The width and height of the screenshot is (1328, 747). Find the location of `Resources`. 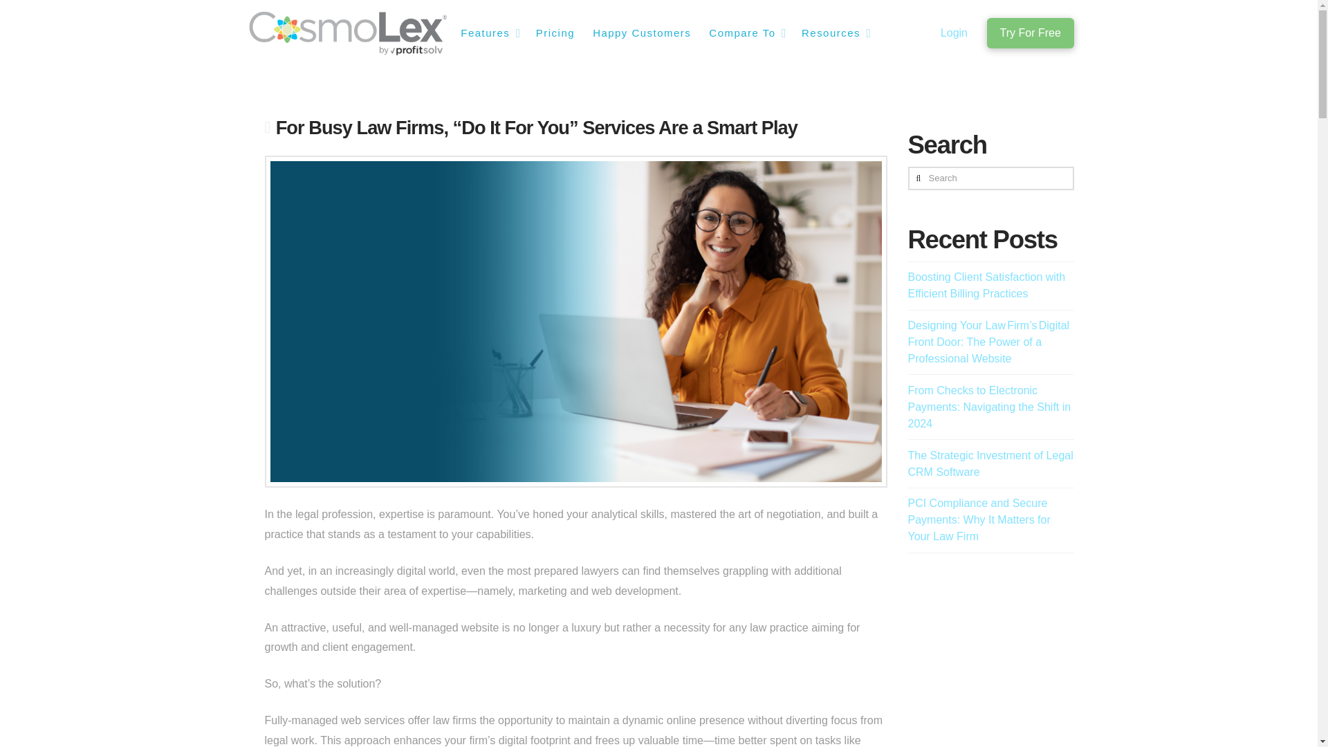

Resources is located at coordinates (834, 33).